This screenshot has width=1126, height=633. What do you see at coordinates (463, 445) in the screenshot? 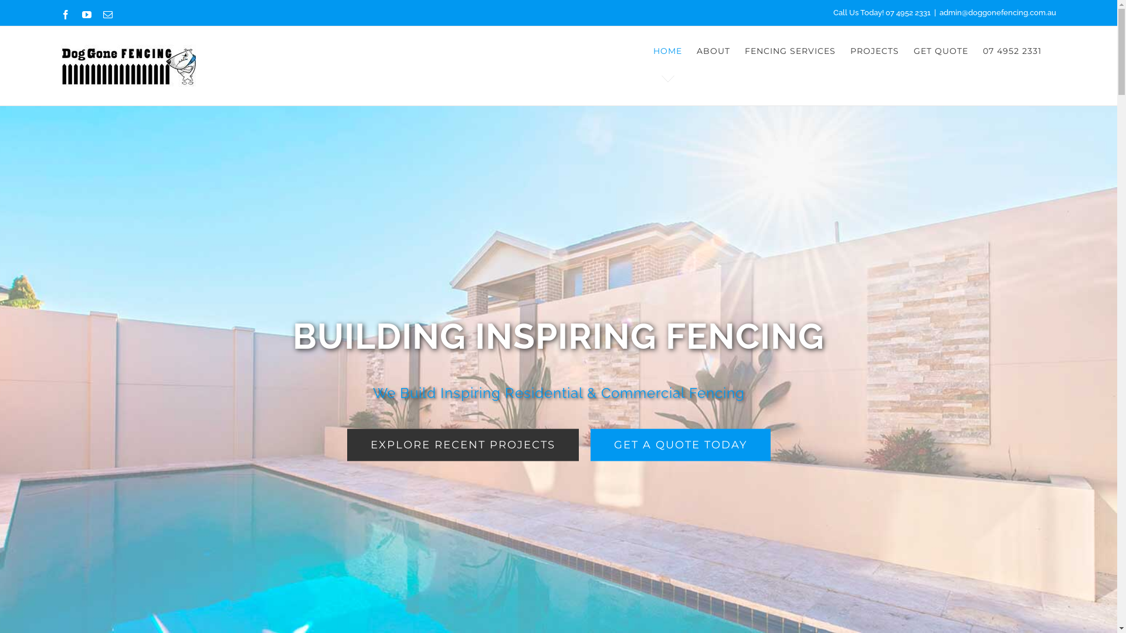
I see `EXPLORE RECENT PROJECTS` at bounding box center [463, 445].